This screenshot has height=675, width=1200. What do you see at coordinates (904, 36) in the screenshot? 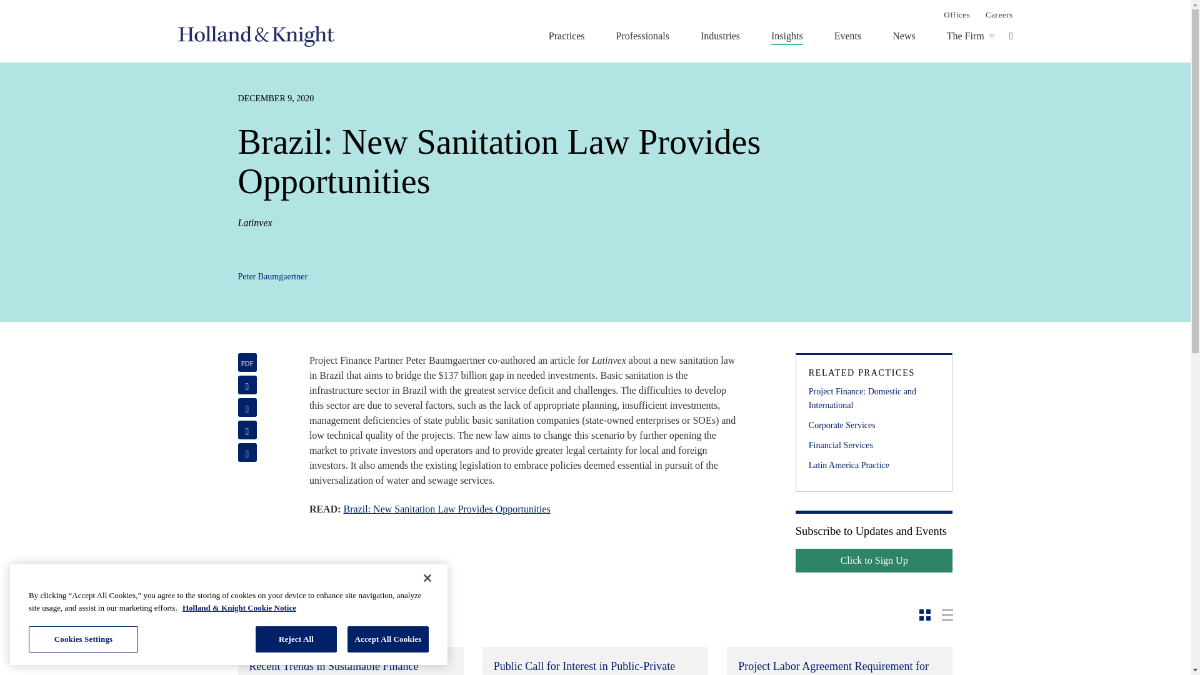
I see `News` at bounding box center [904, 36].